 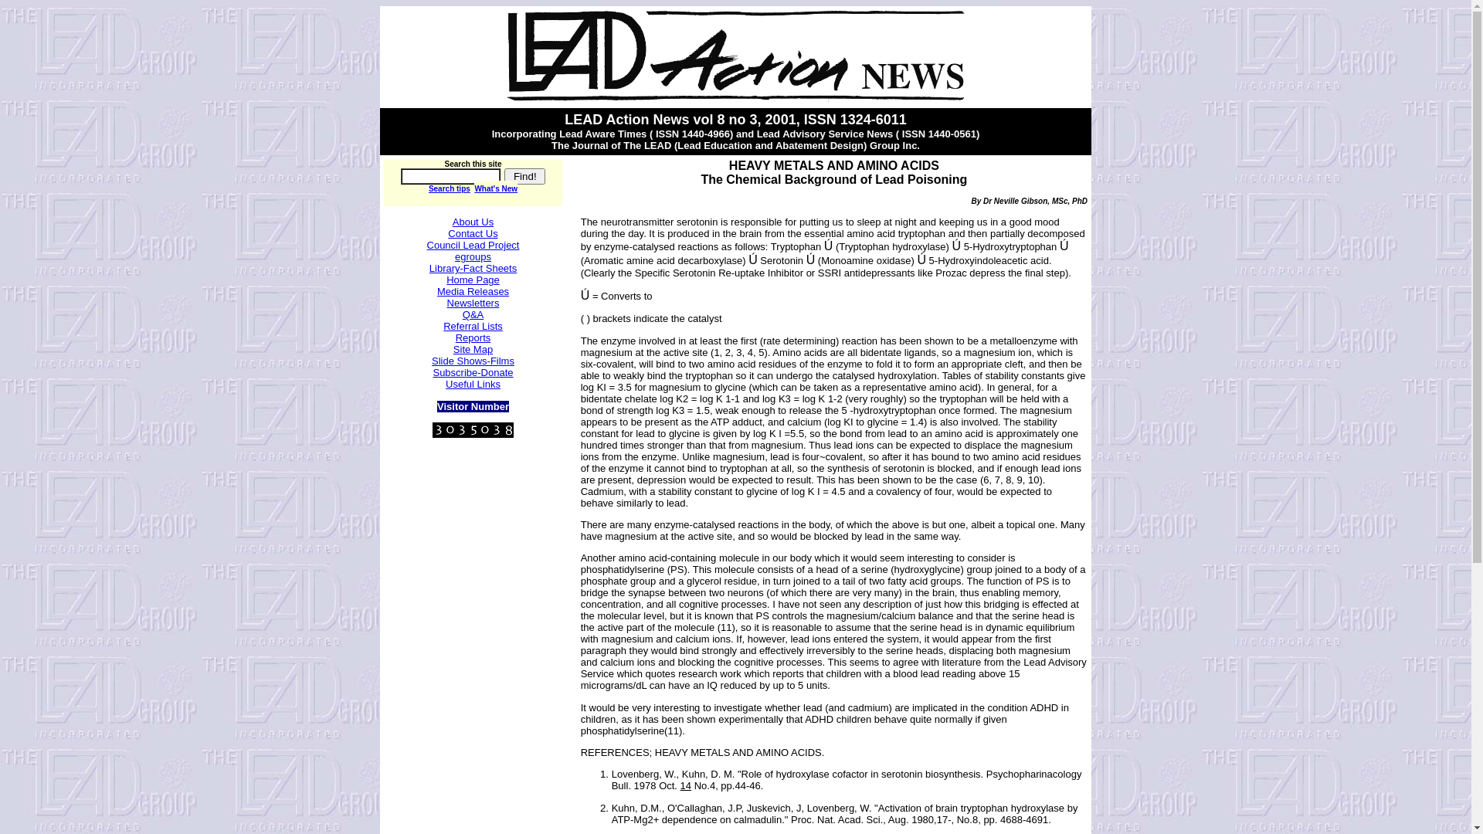 What do you see at coordinates (450, 188) in the screenshot?
I see `Search tips` at bounding box center [450, 188].